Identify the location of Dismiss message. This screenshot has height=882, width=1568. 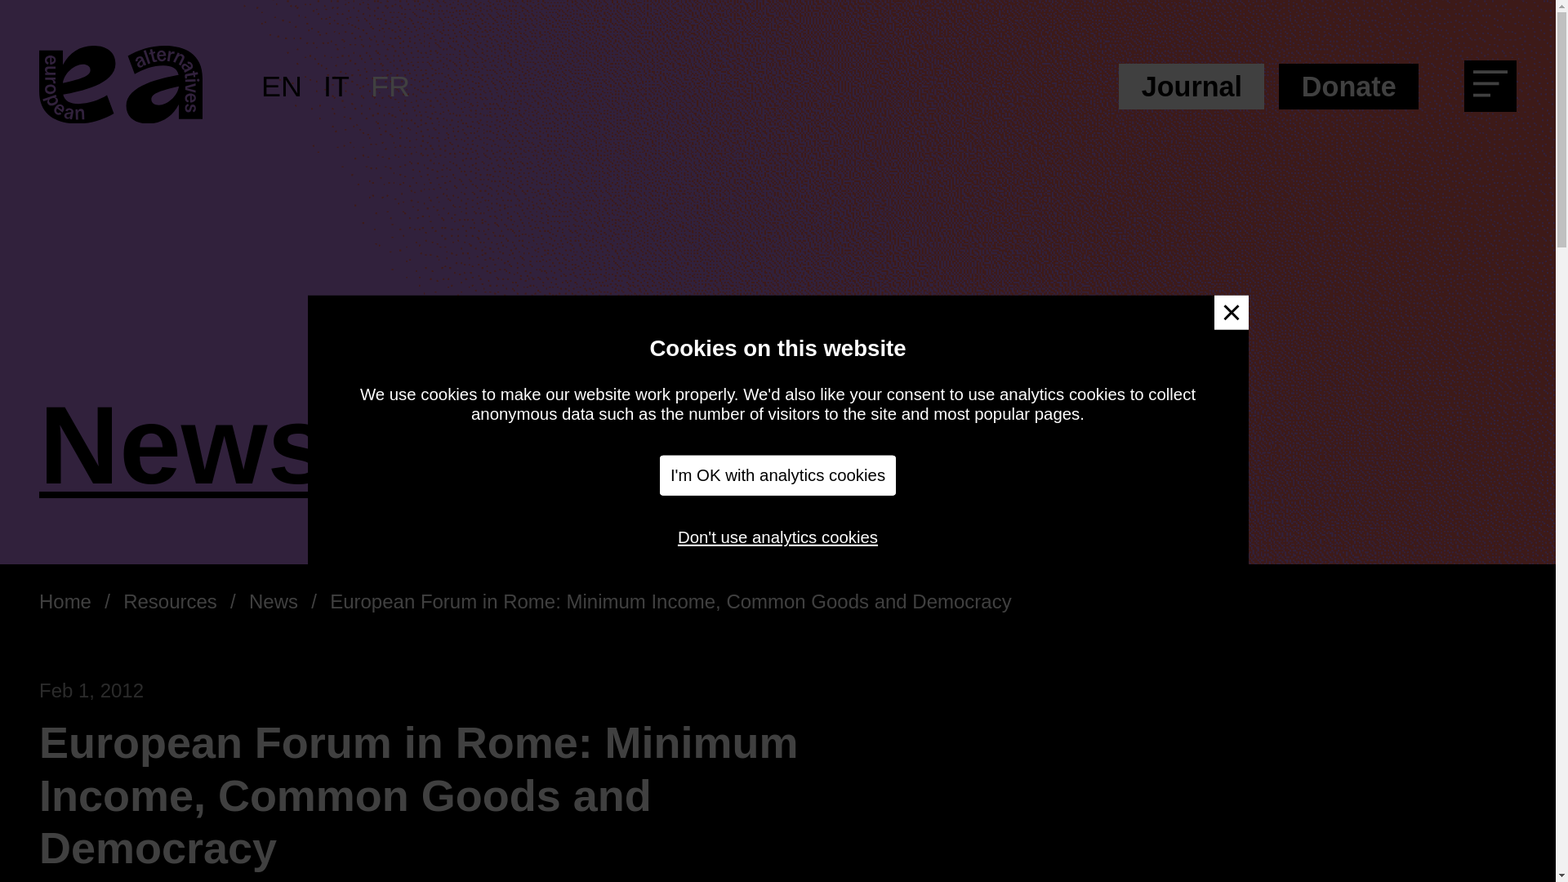
(1231, 312).